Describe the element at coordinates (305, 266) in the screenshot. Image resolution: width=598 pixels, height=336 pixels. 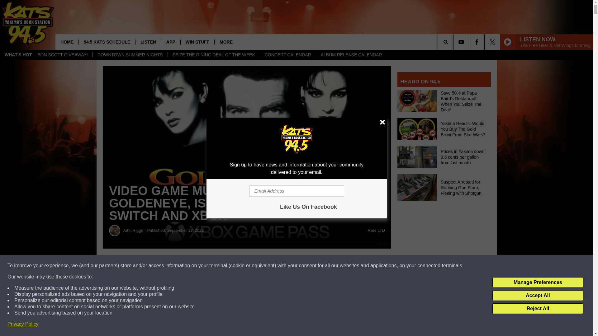
I see `Share on Twitter` at that location.